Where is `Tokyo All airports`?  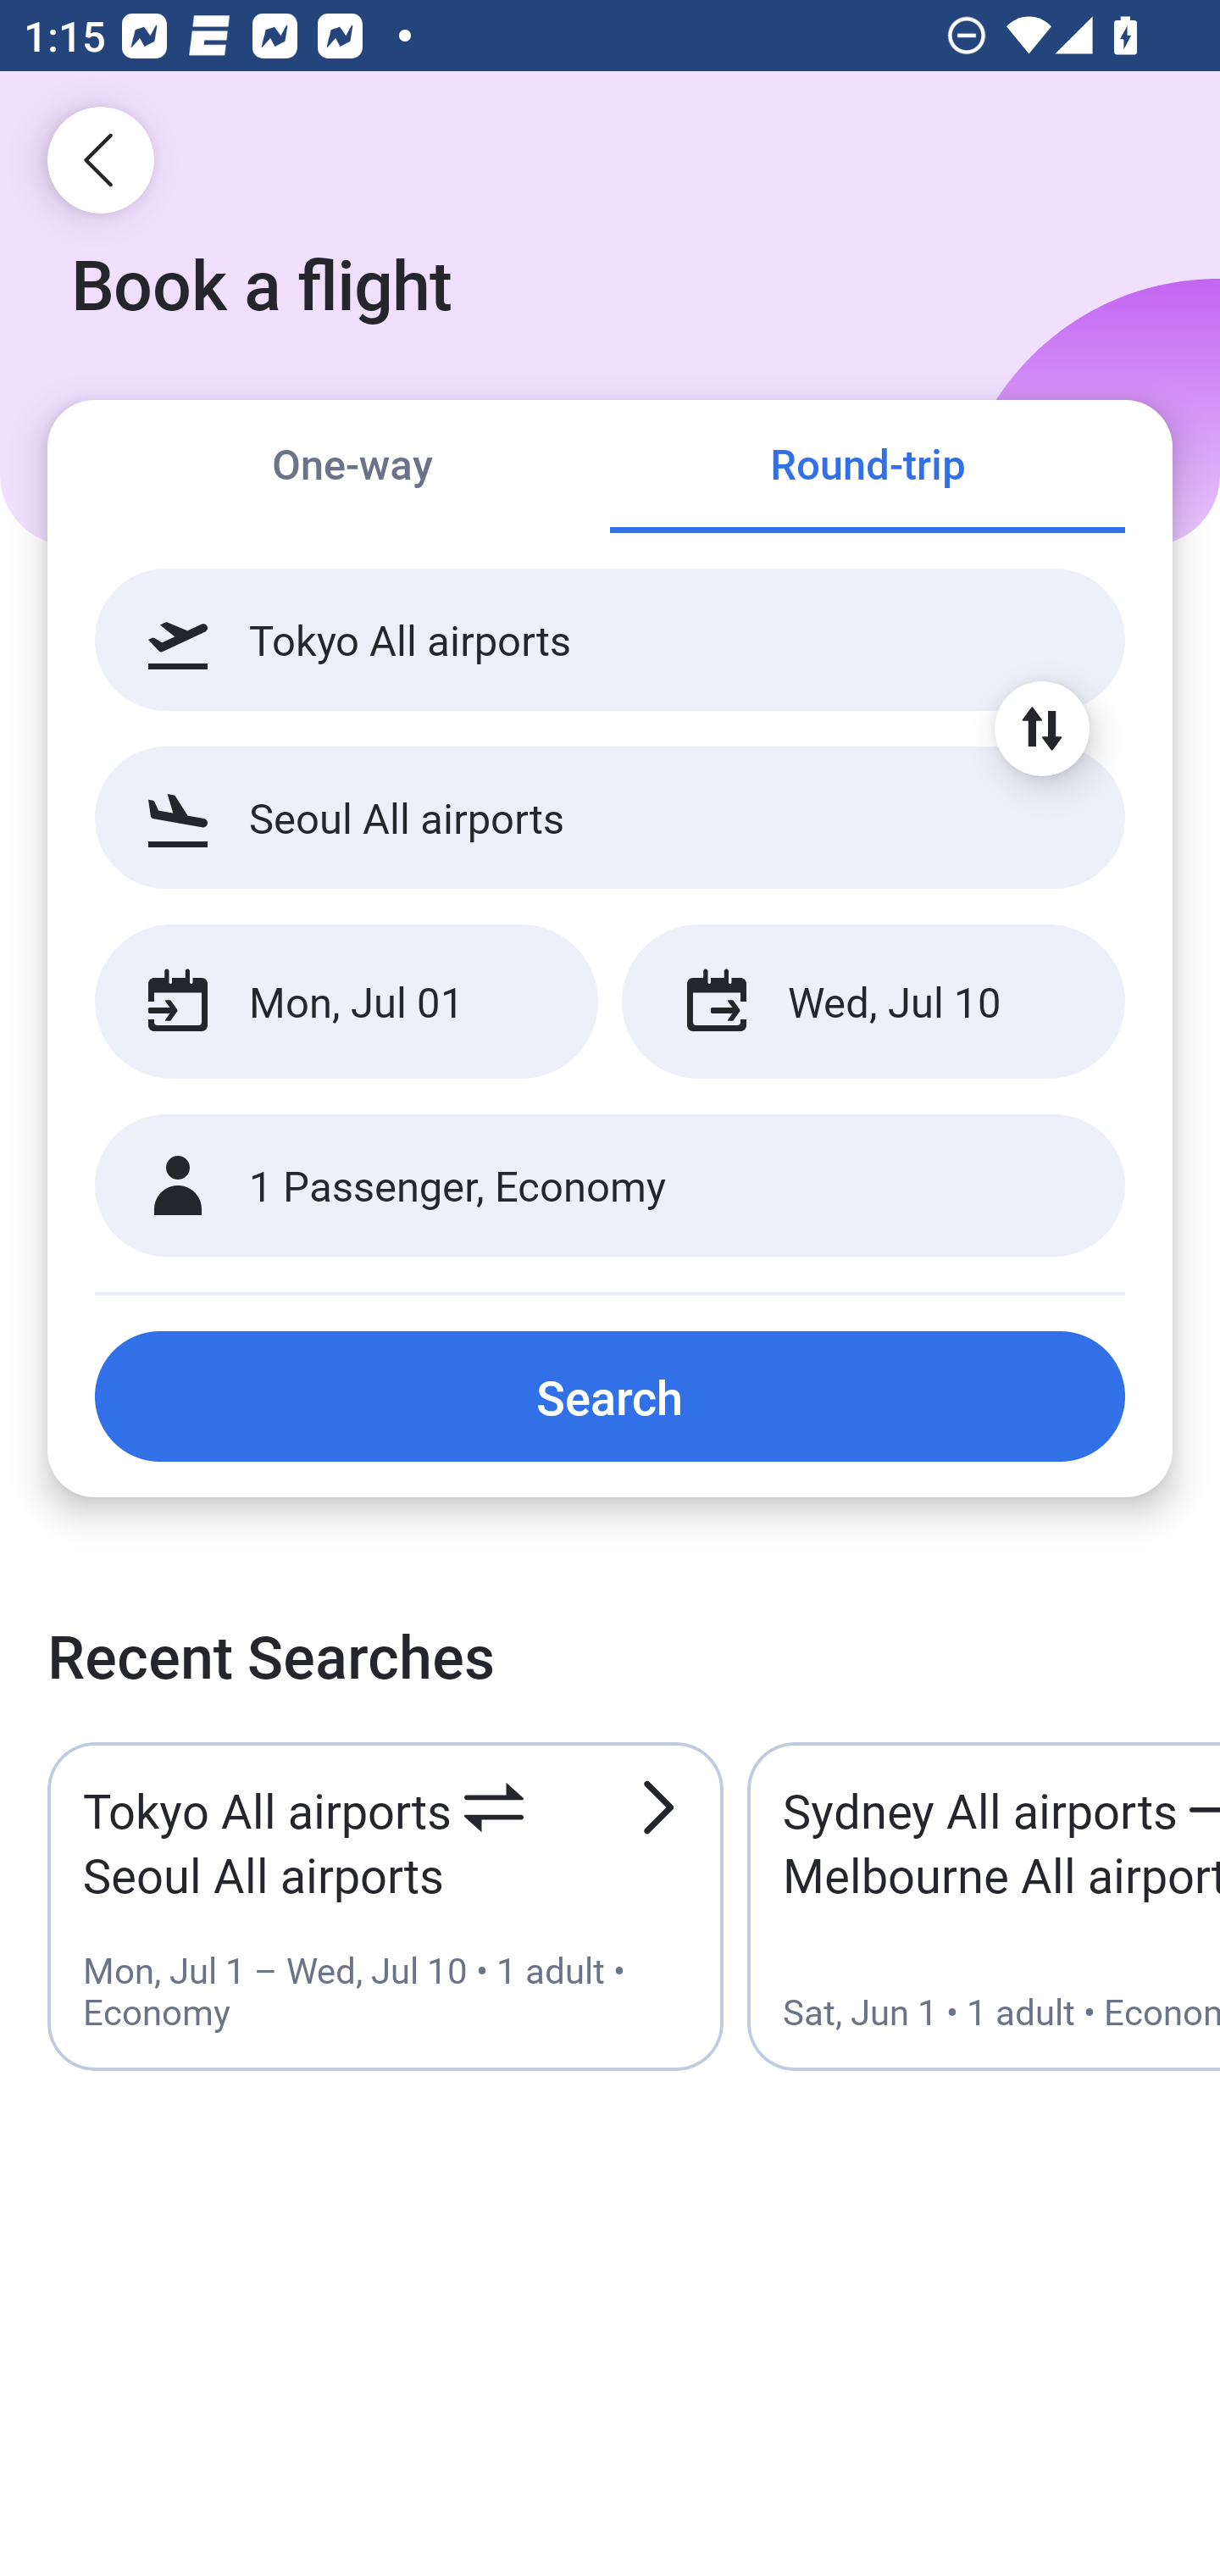
Tokyo All airports is located at coordinates (610, 640).